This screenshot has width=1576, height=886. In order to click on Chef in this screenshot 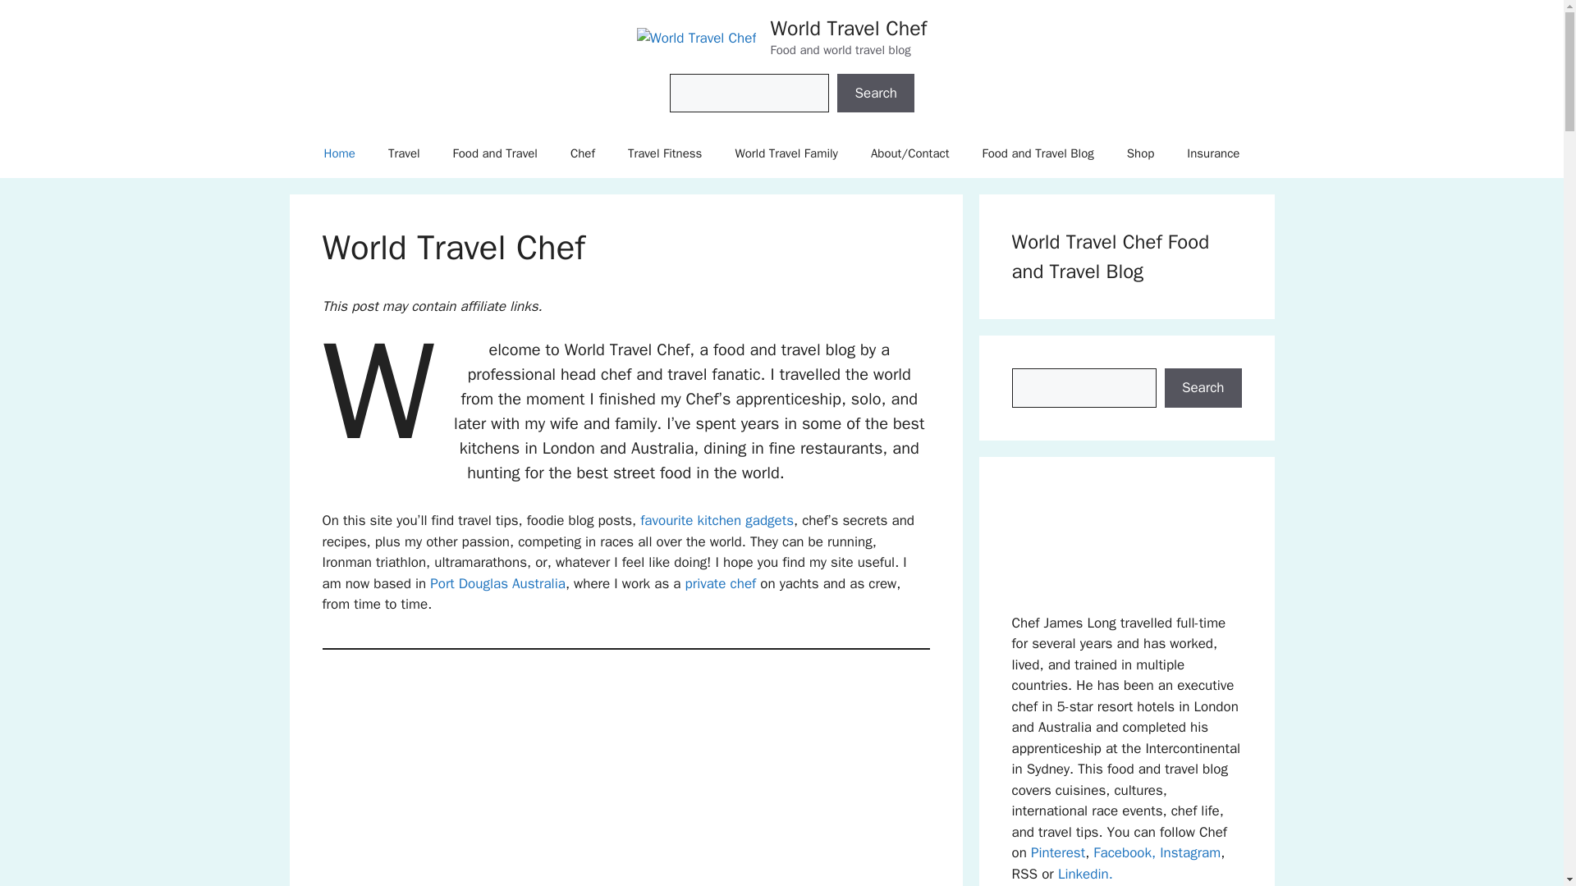, I will do `click(583, 153)`.